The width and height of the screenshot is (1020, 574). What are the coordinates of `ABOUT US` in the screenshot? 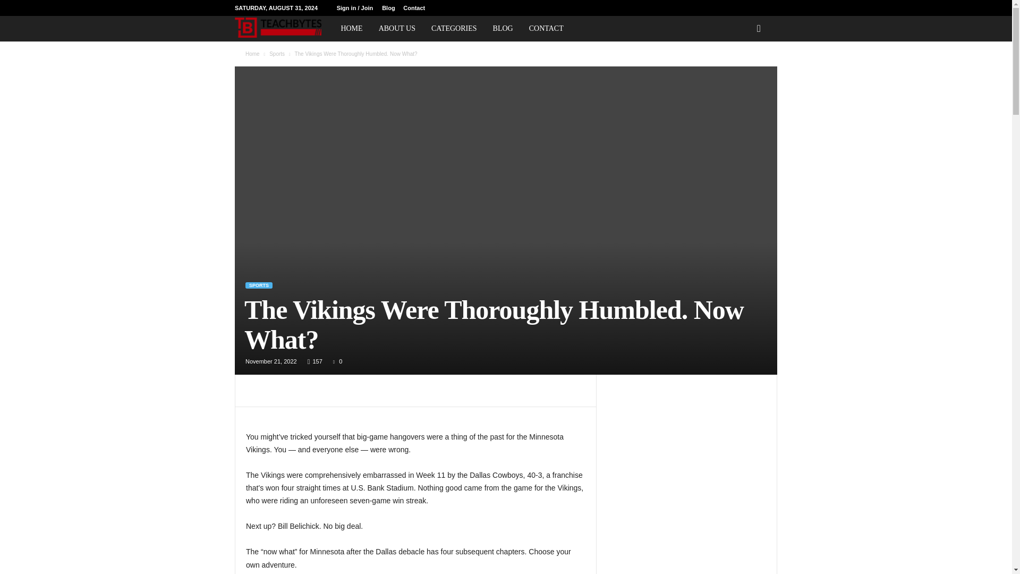 It's located at (397, 29).